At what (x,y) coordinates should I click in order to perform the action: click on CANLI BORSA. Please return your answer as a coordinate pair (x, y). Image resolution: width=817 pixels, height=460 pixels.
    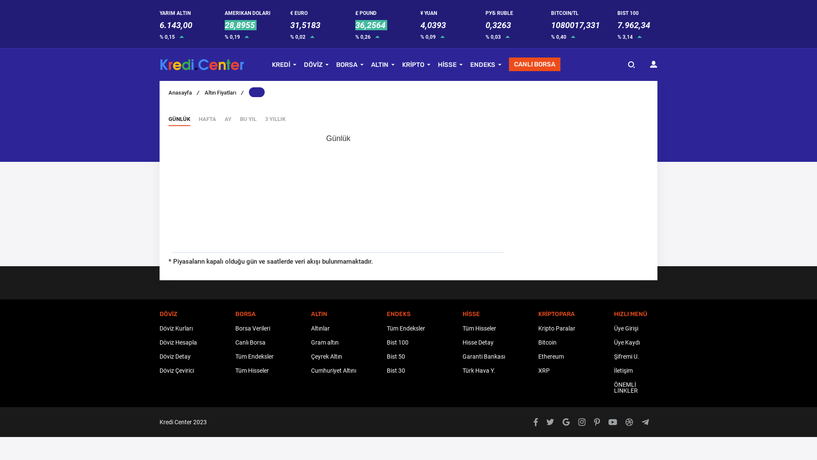
    Looking at the image, I should click on (534, 65).